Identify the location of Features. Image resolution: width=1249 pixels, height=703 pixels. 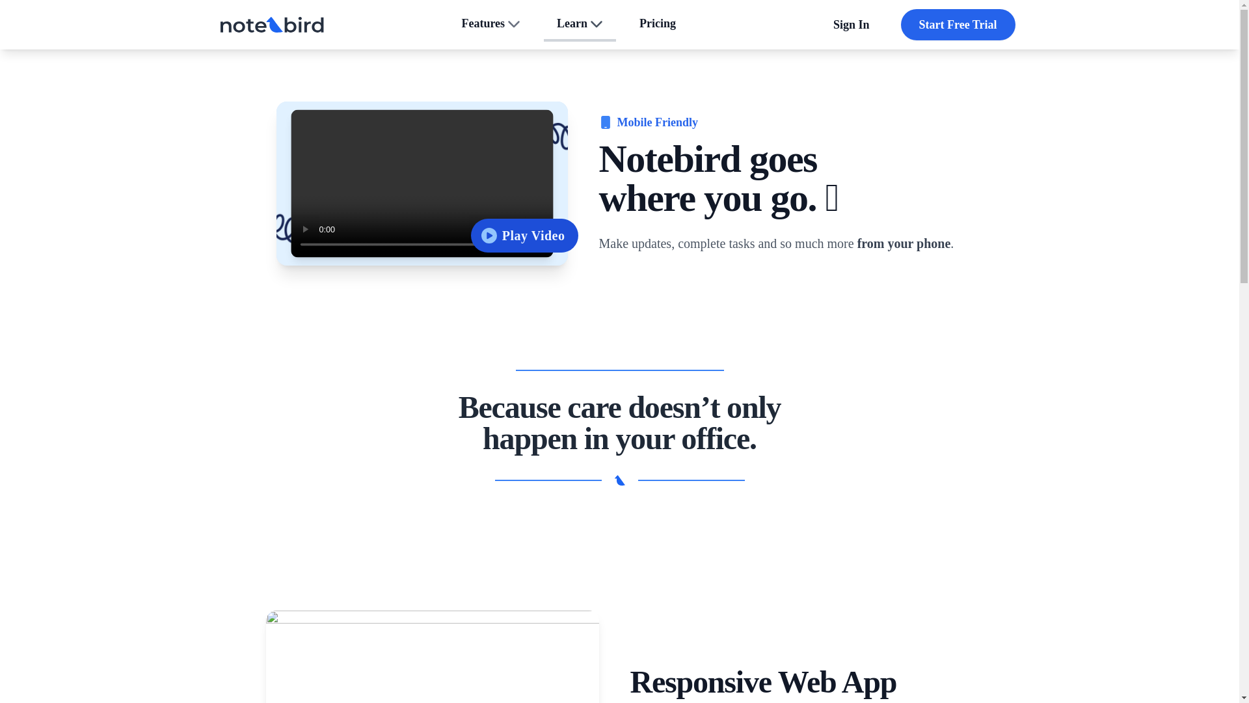
(490, 24).